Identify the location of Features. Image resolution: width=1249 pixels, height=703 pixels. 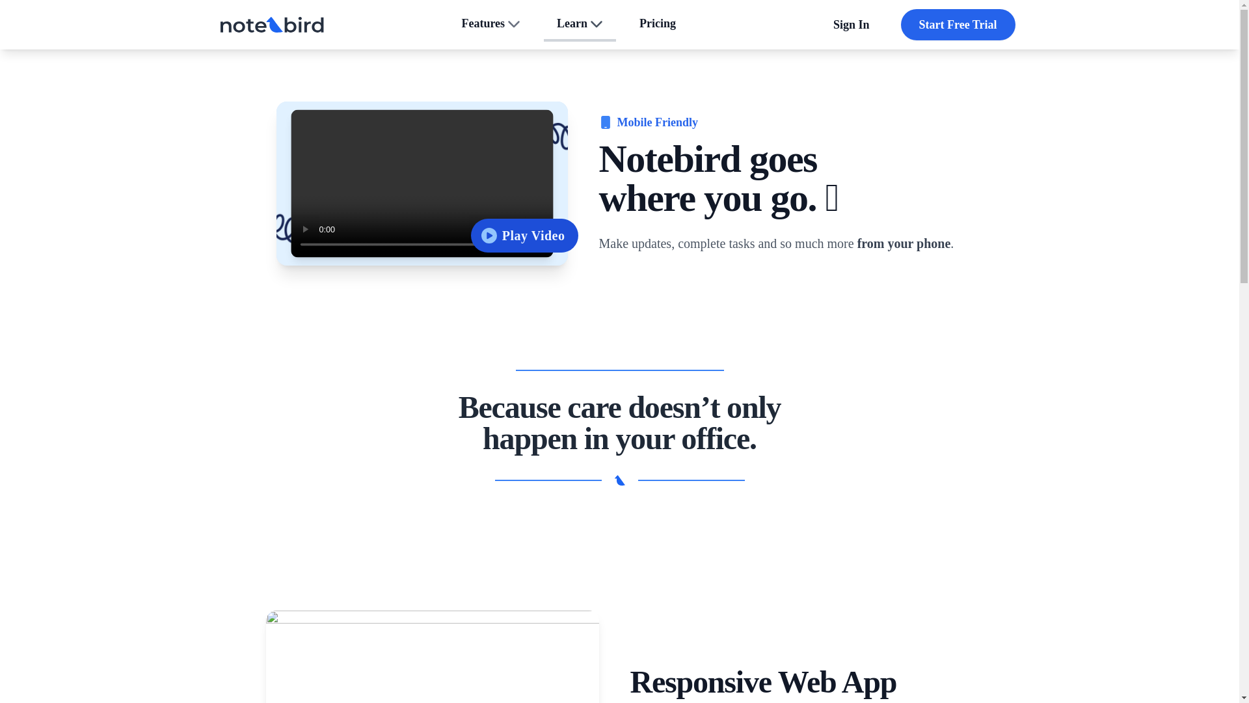
(490, 24).